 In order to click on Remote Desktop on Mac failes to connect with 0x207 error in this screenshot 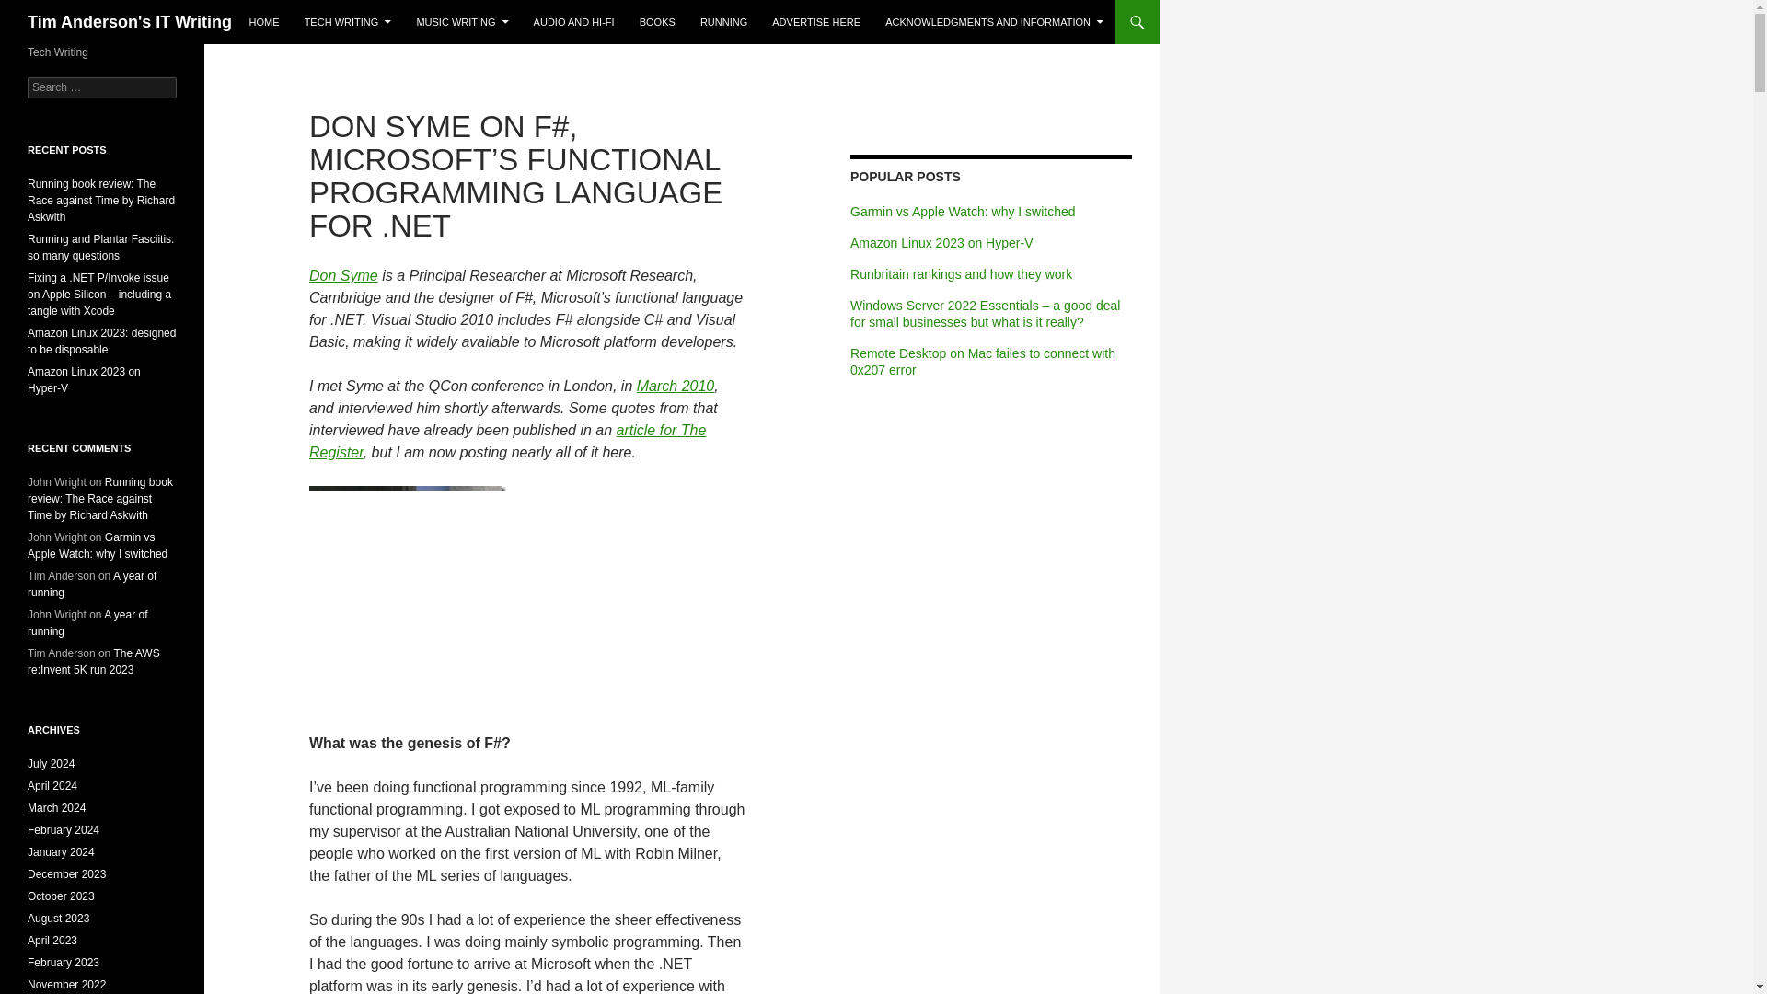, I will do `click(982, 361)`.